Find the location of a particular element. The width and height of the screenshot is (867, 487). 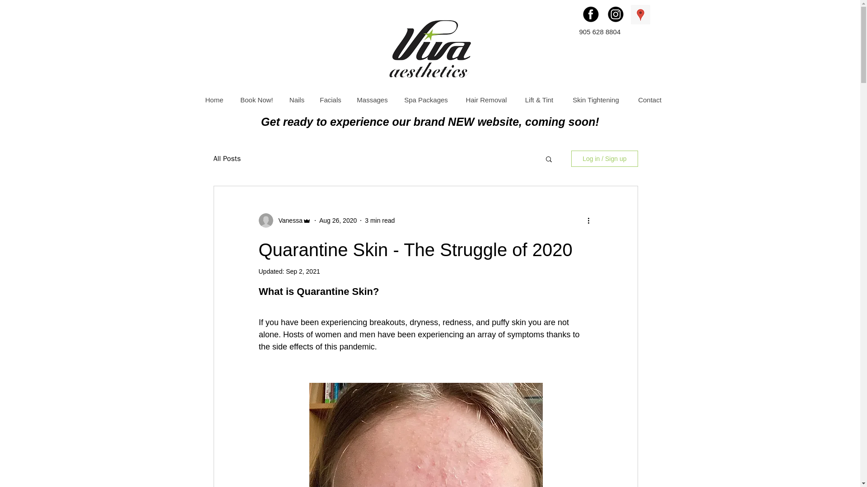

Book Now! is located at coordinates (256, 100).